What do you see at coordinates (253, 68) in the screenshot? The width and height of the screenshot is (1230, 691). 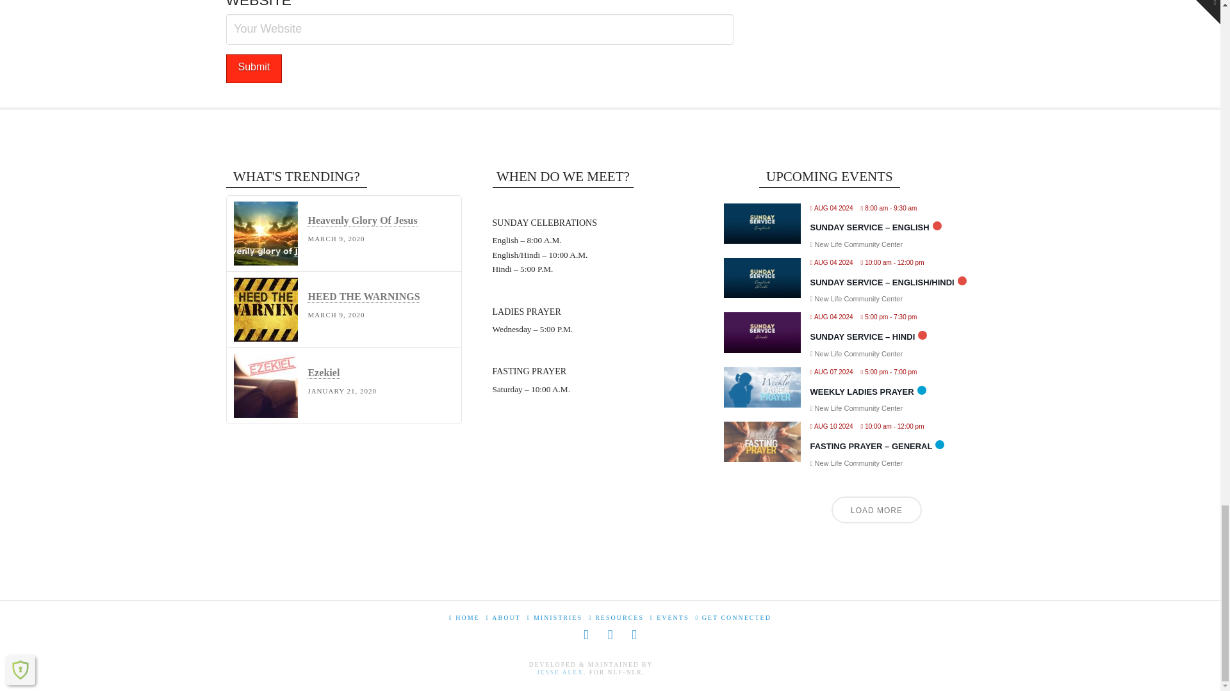 I see `Submit` at bounding box center [253, 68].